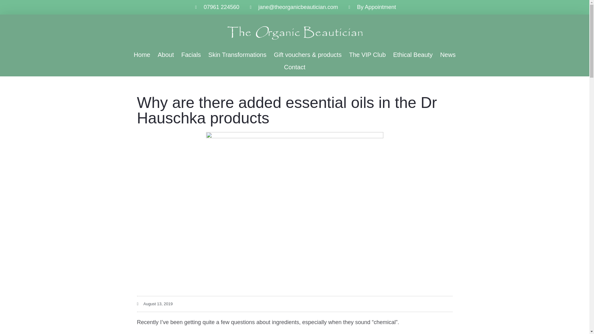  Describe the element at coordinates (448, 54) in the screenshot. I see `News` at that location.